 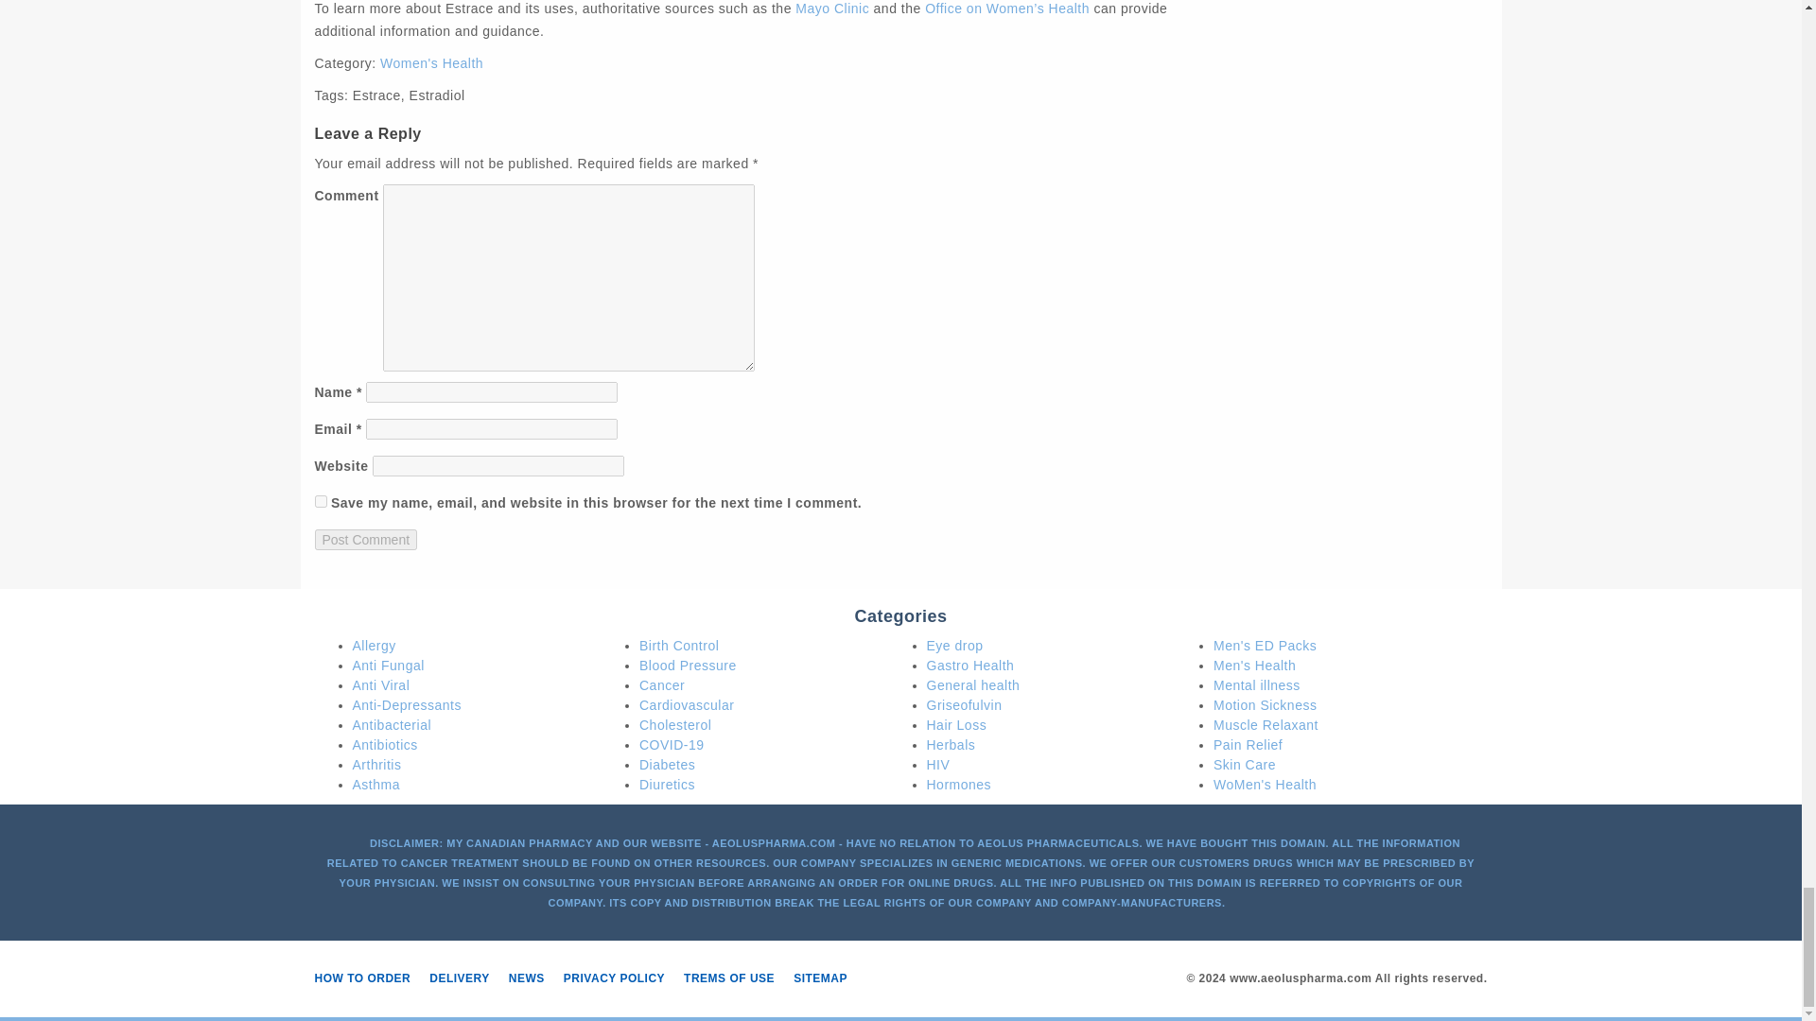 What do you see at coordinates (320, 501) in the screenshot?
I see `yes` at bounding box center [320, 501].